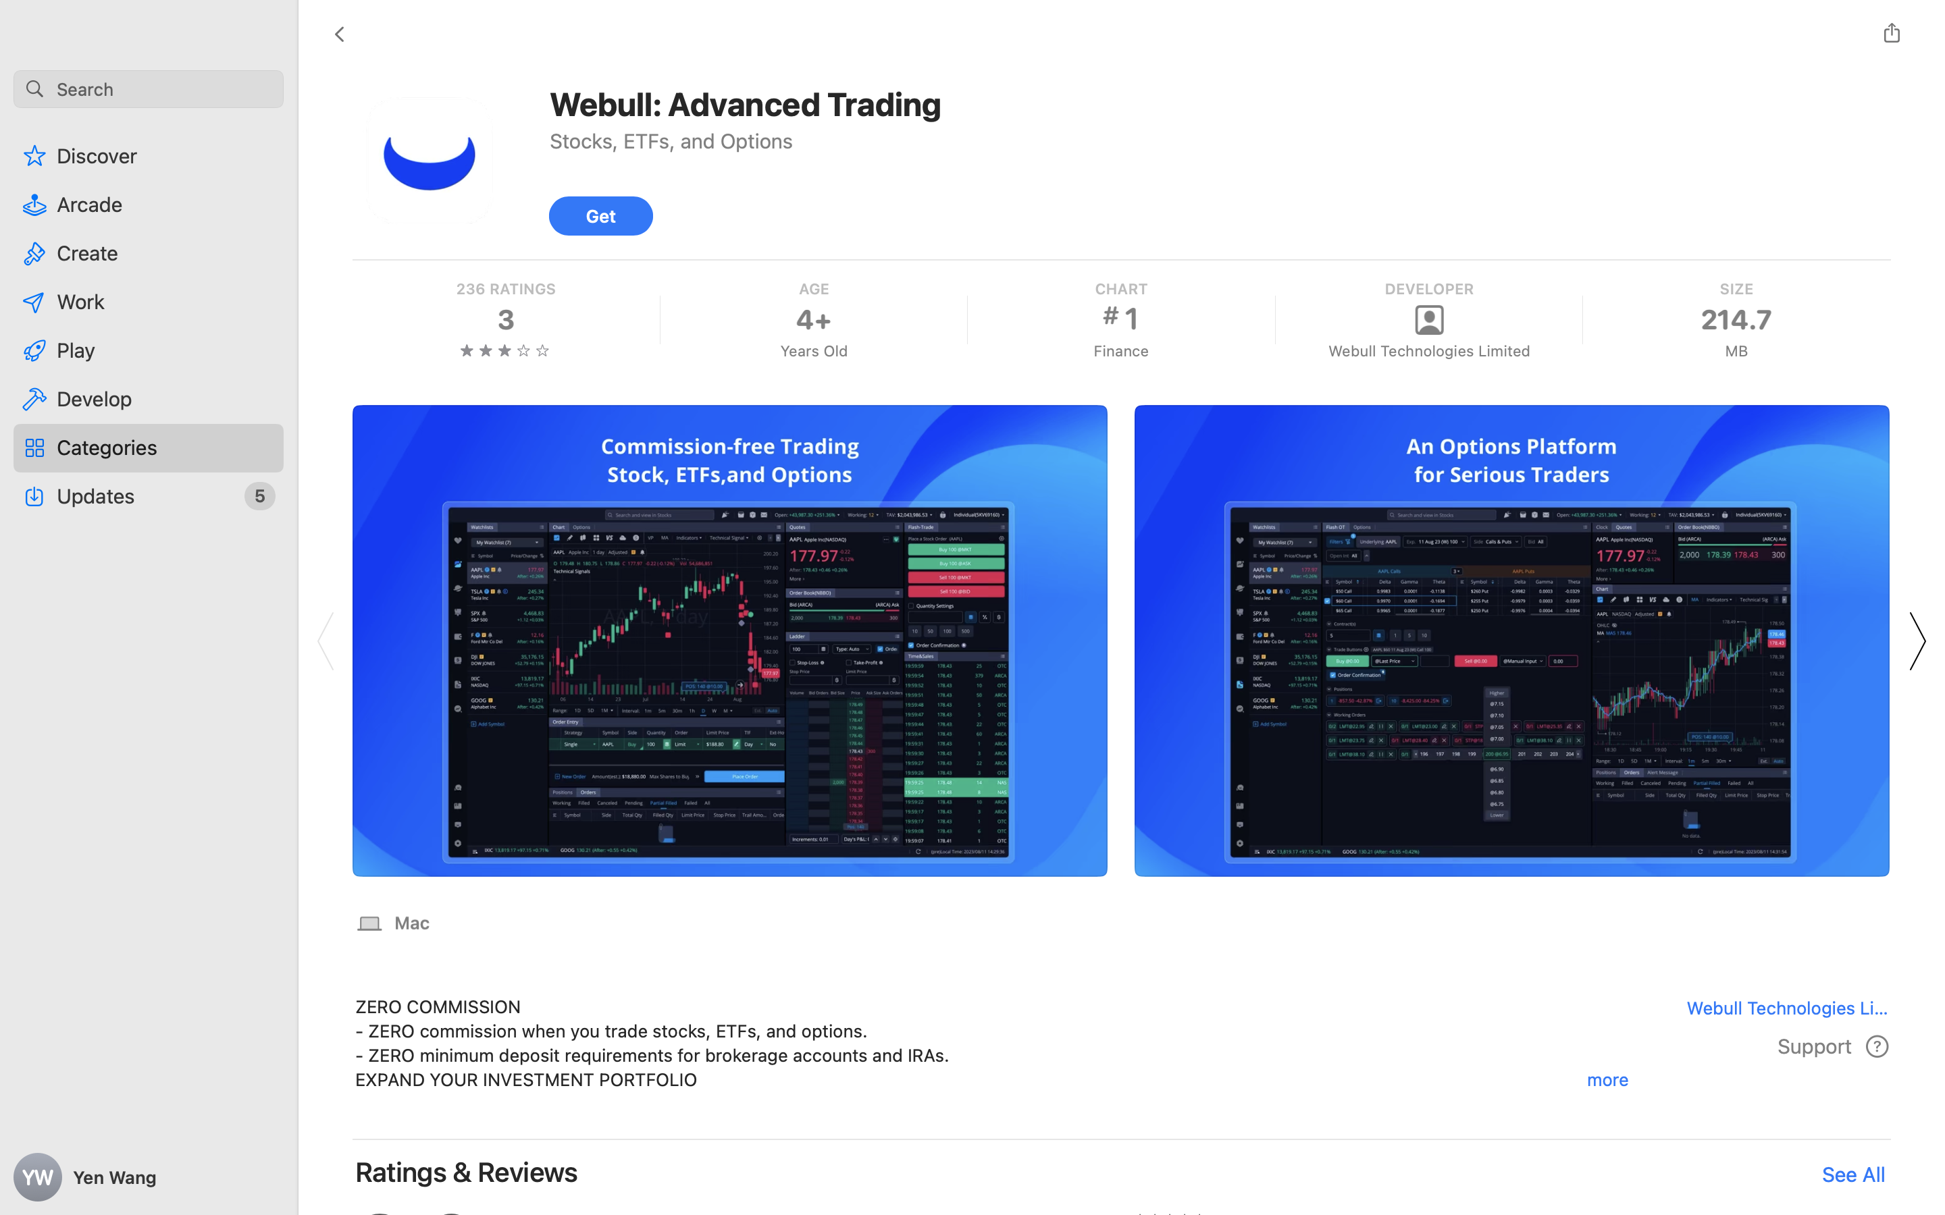 The image size is (1945, 1215). Describe the element at coordinates (1736, 320) in the screenshot. I see `214.7` at that location.